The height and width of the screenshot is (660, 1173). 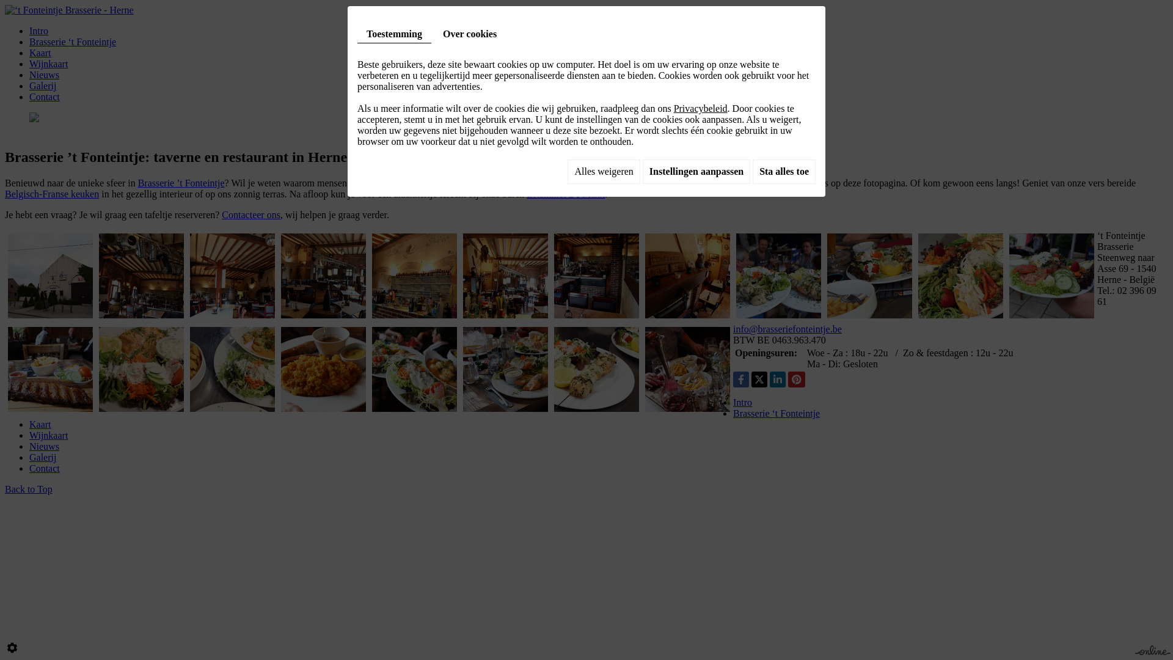 I want to click on Toestemming, so click(x=395, y=34).